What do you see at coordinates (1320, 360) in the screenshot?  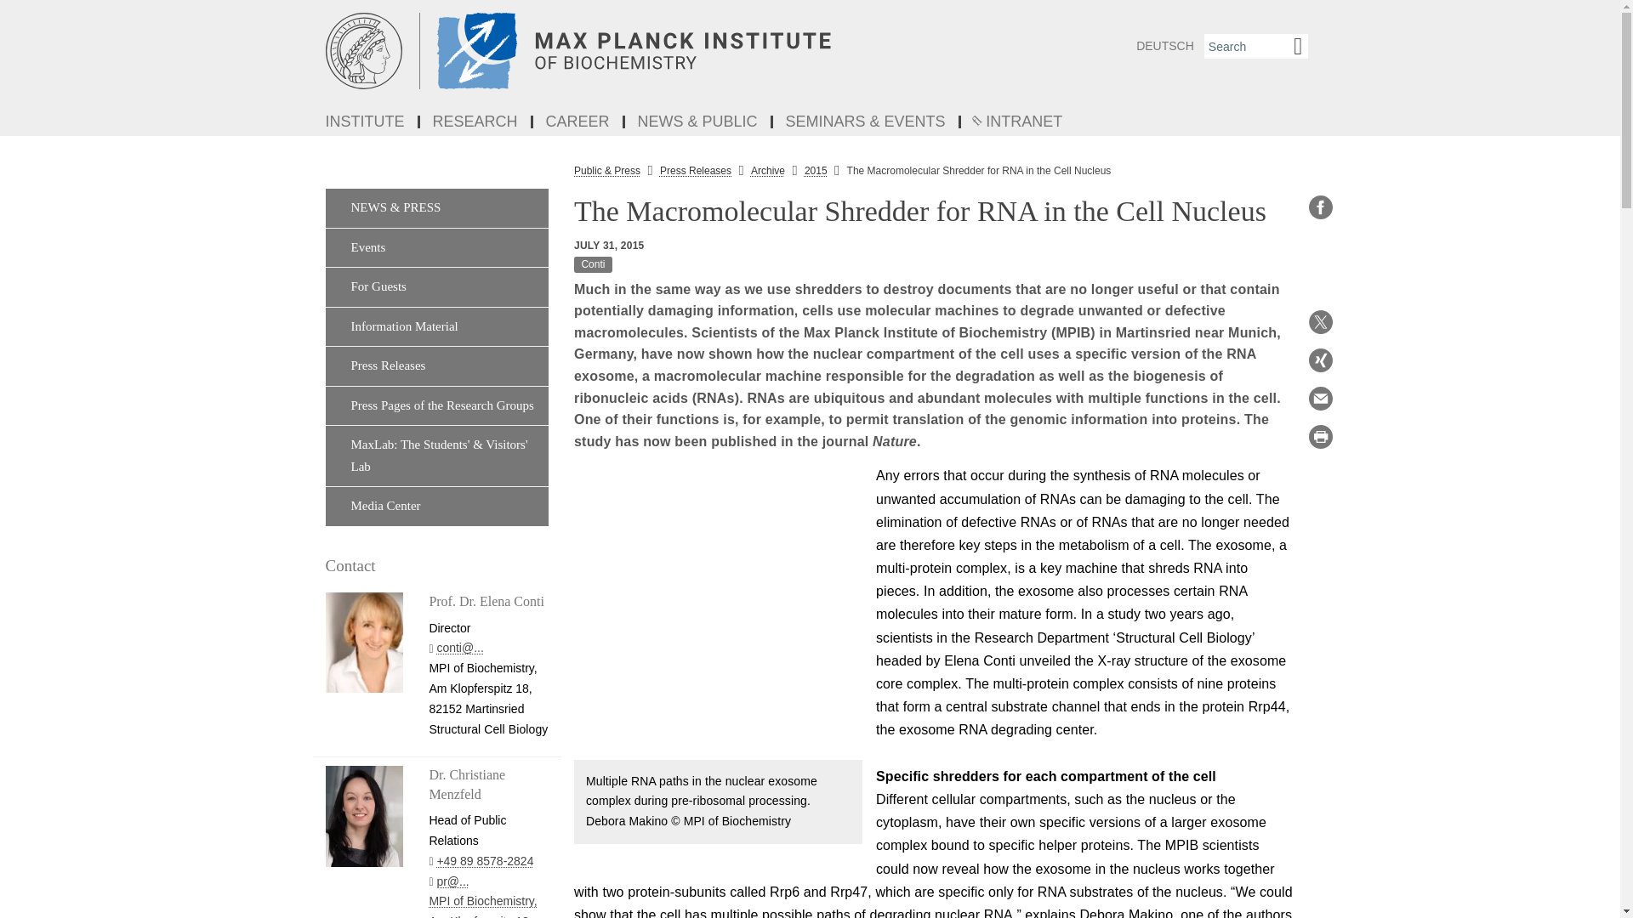 I see `Xing` at bounding box center [1320, 360].